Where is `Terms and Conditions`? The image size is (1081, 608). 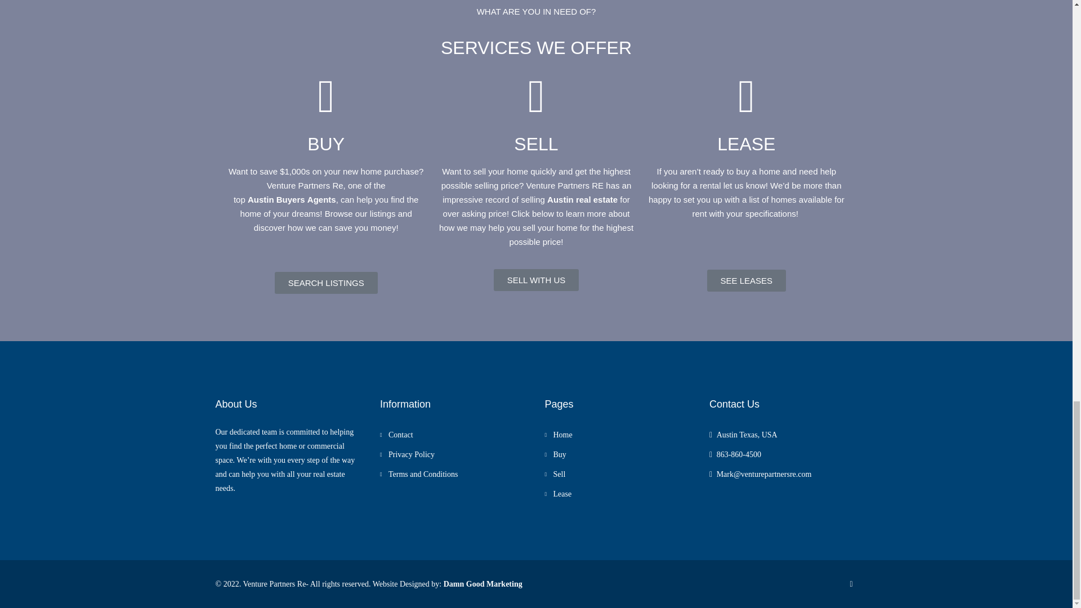 Terms and Conditions is located at coordinates (419, 474).